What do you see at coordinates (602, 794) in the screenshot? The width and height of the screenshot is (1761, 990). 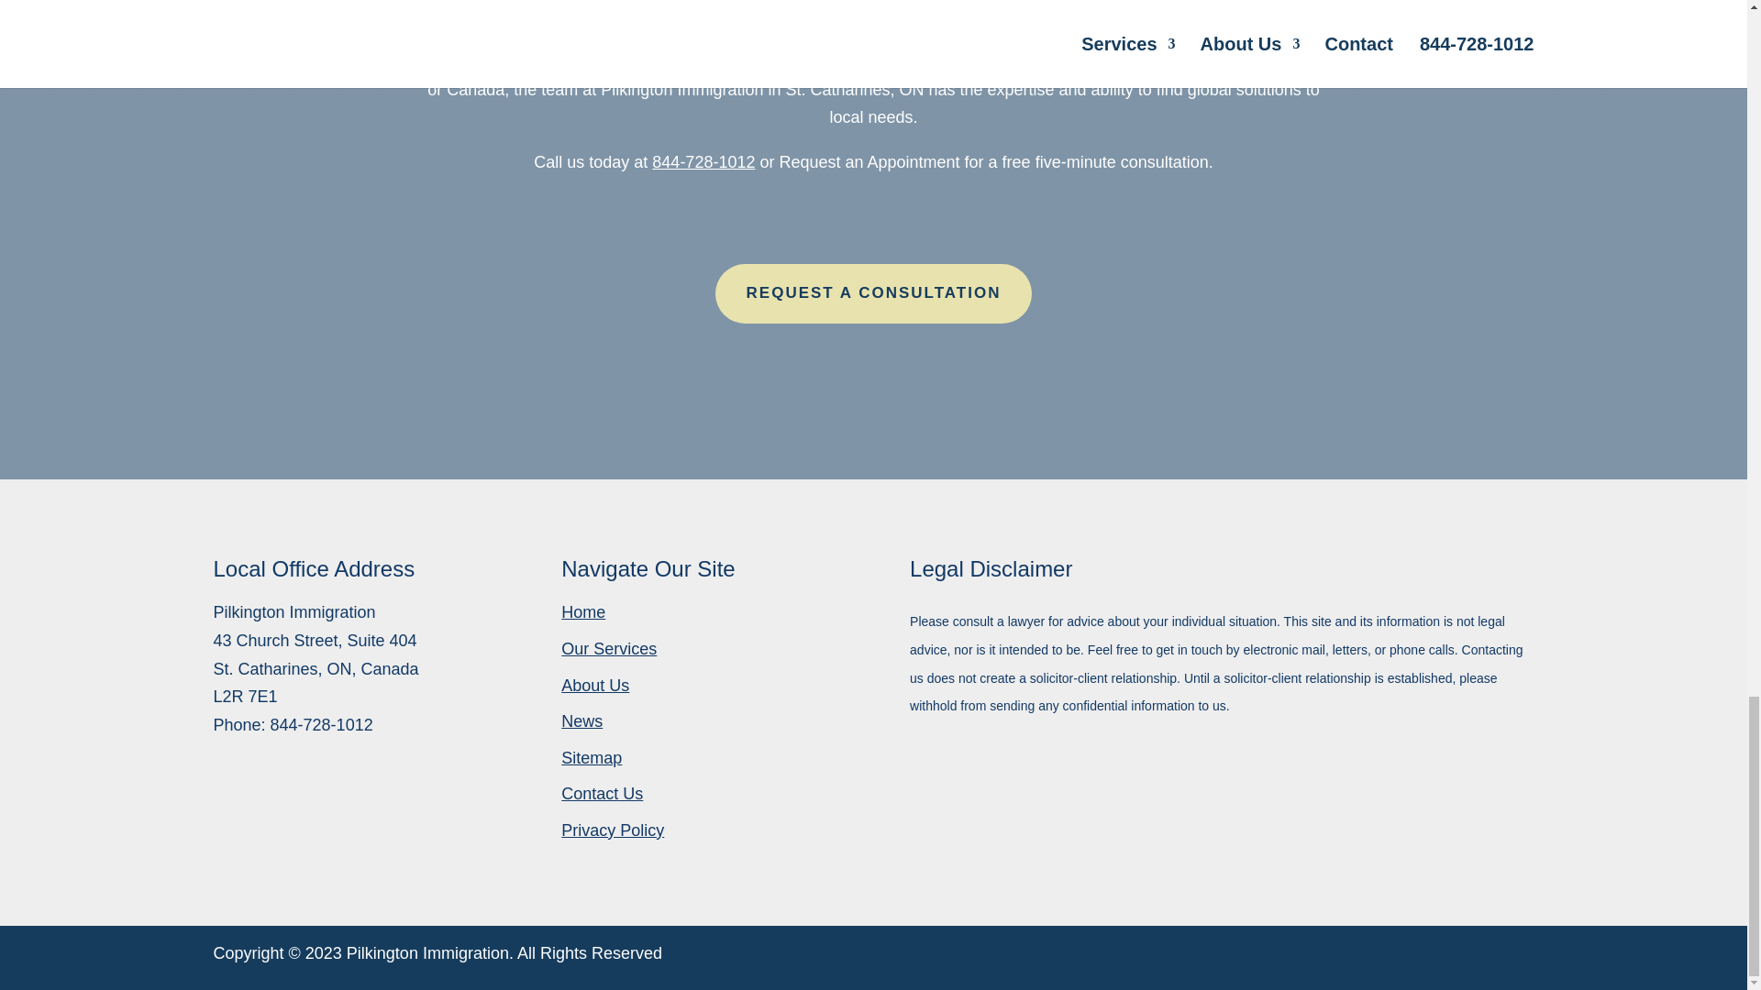 I see `Contact Us` at bounding box center [602, 794].